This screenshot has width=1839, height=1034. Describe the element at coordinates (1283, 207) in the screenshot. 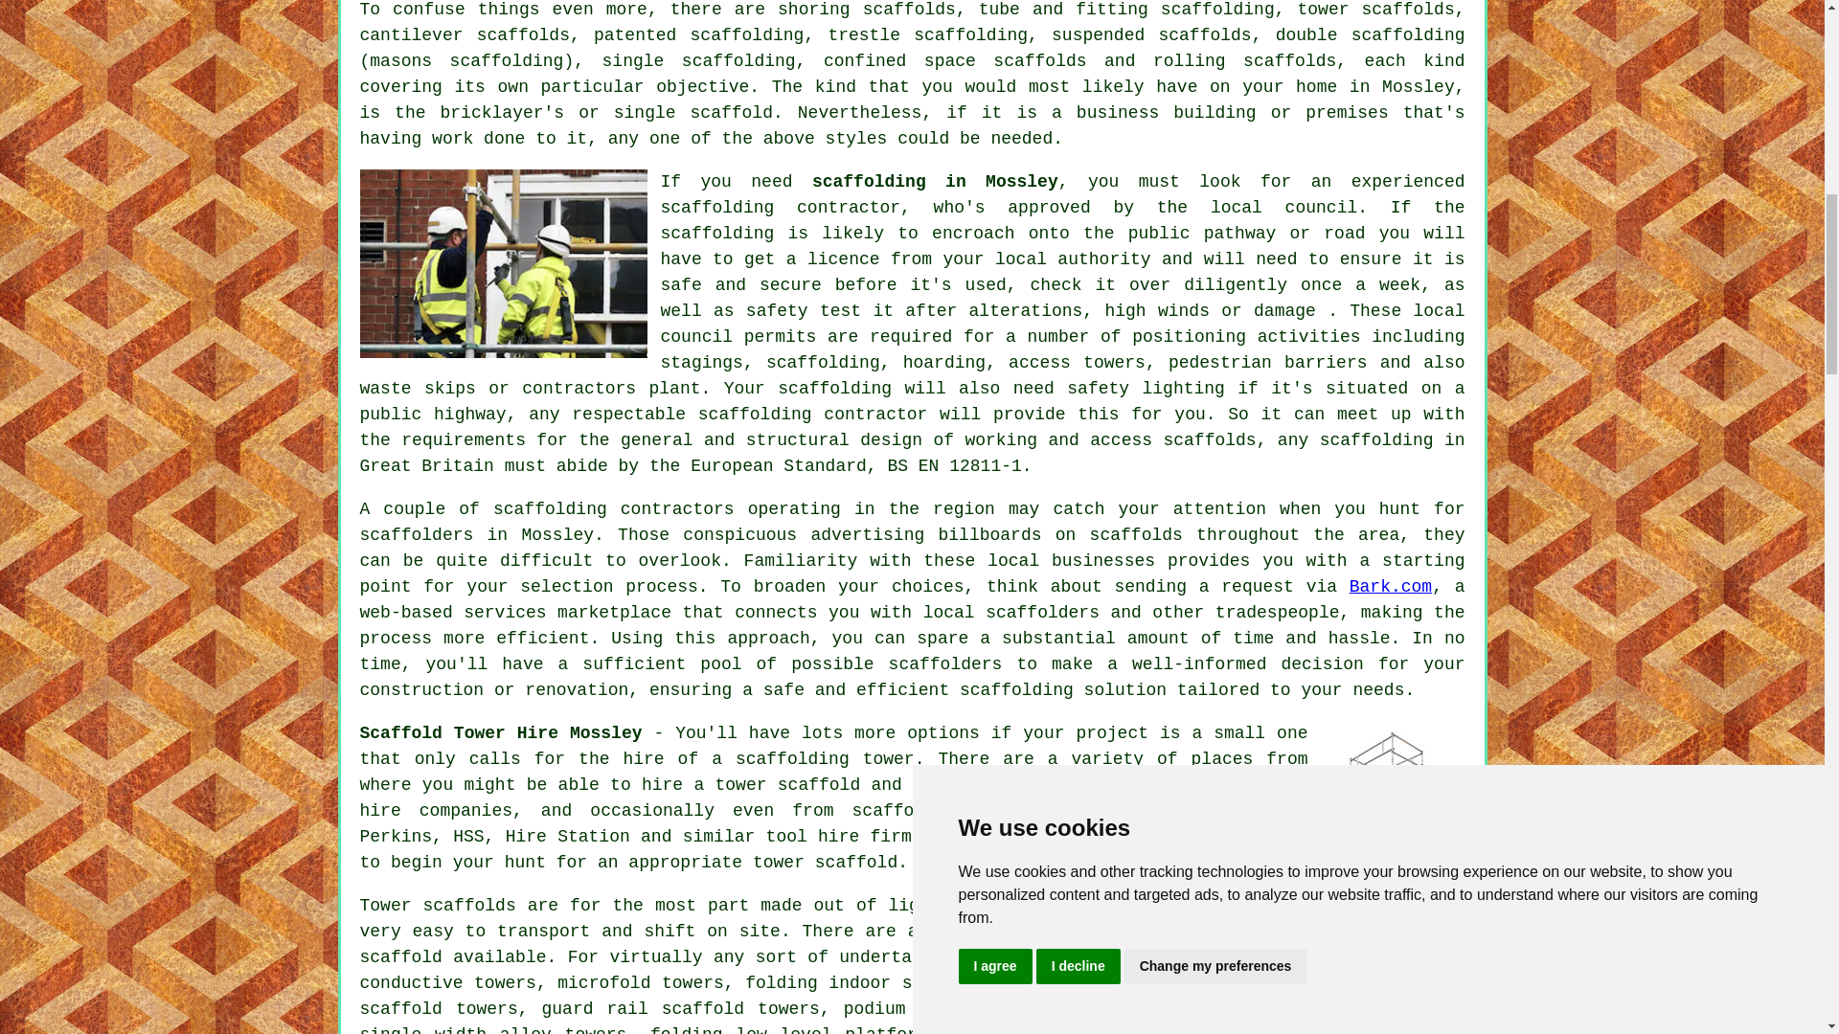

I see `local council` at that location.